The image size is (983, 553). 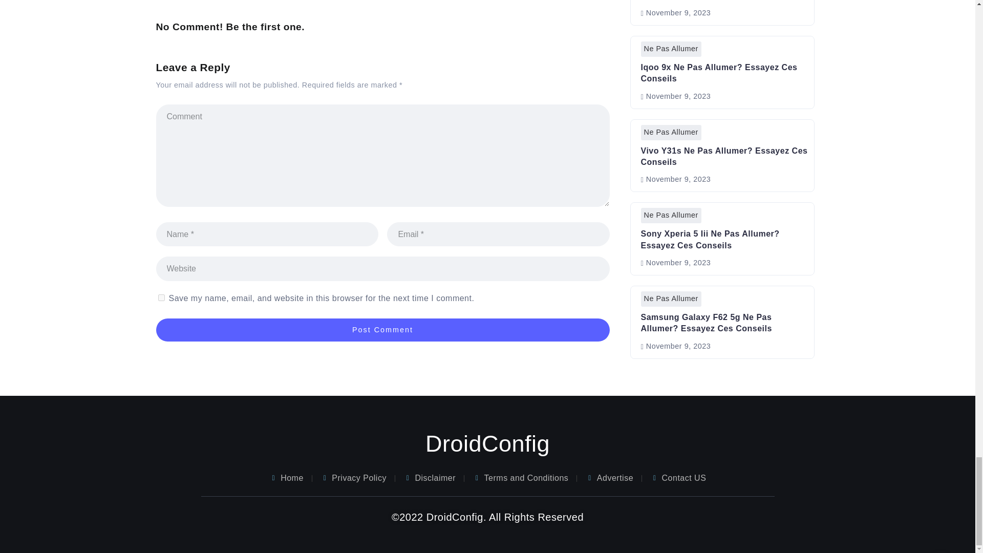 What do you see at coordinates (161, 297) in the screenshot?
I see `yes` at bounding box center [161, 297].